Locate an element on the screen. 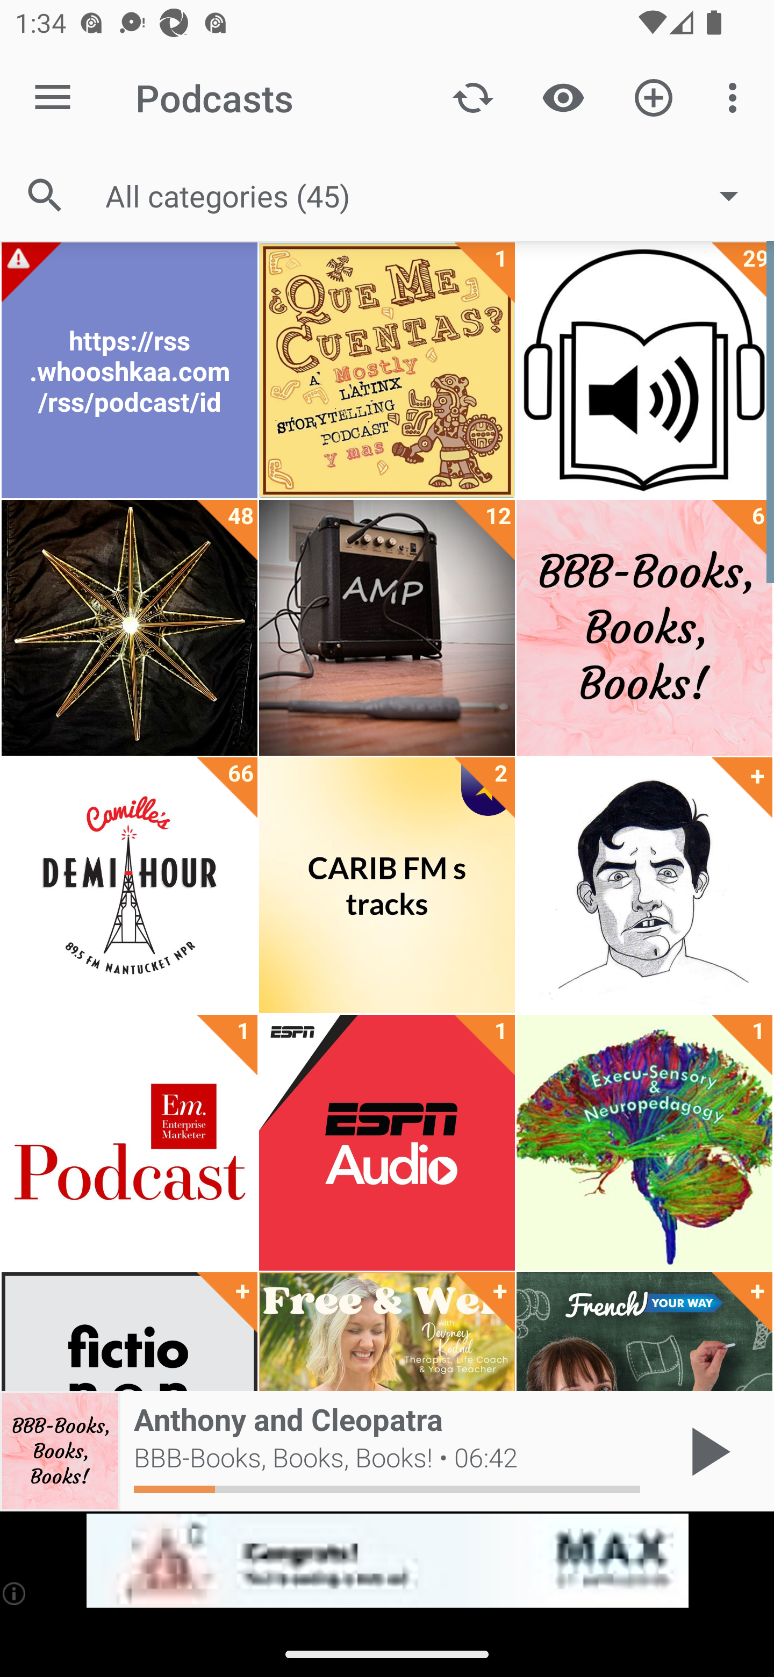 The height and width of the screenshot is (1677, 774). Play / Pause is located at coordinates (706, 1451).